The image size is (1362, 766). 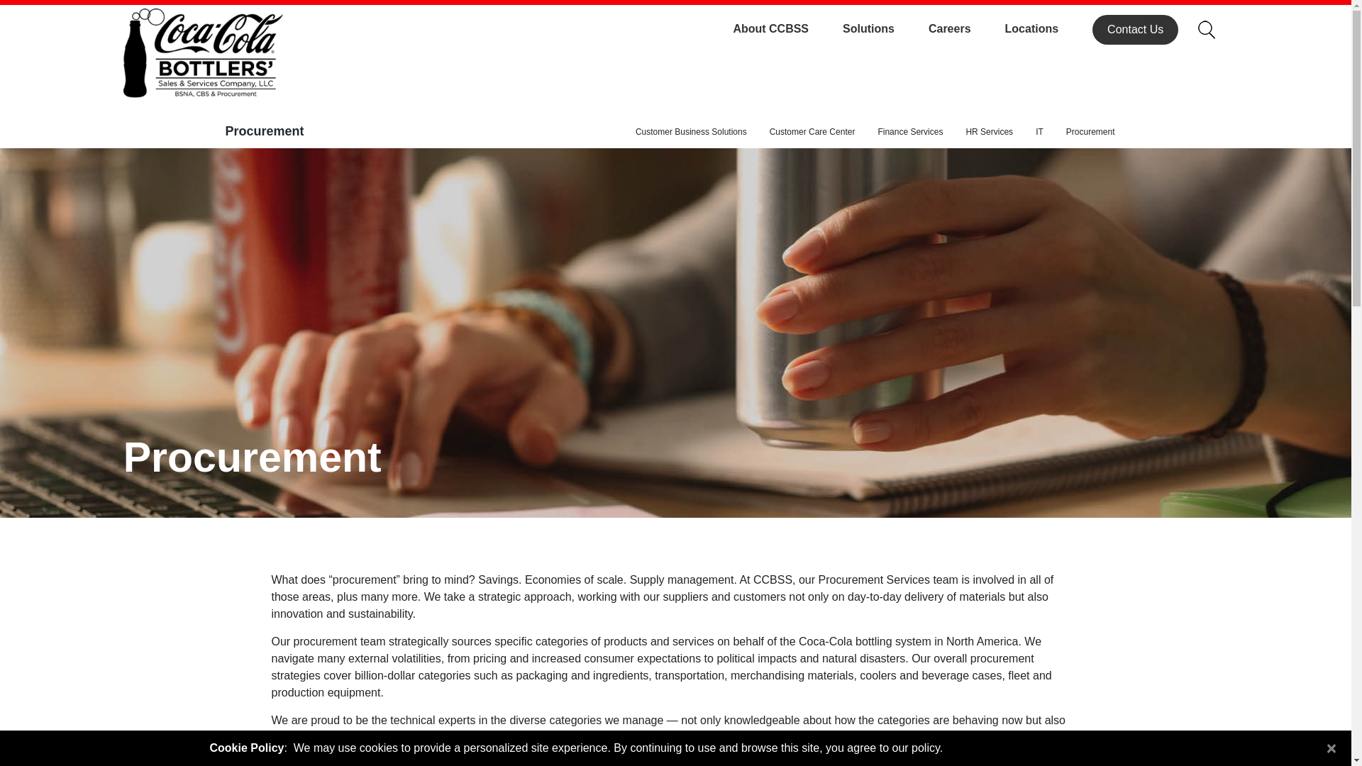 What do you see at coordinates (1039, 132) in the screenshot?
I see `IT` at bounding box center [1039, 132].